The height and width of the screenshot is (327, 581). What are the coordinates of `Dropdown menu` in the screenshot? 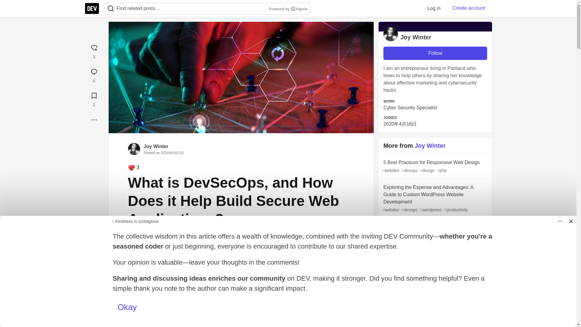 It's located at (560, 221).